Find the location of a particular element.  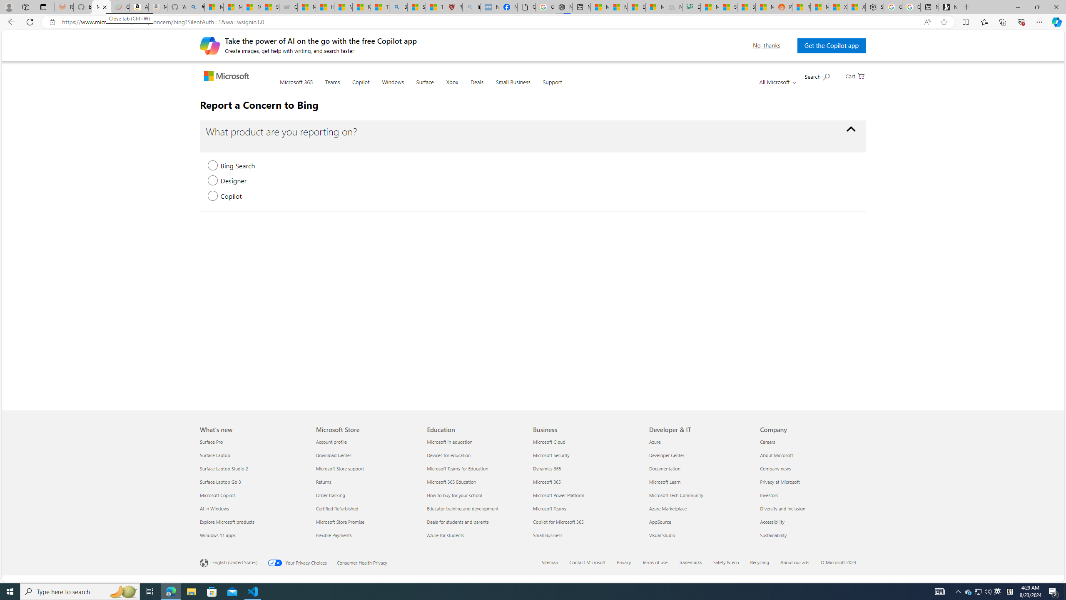

Search Microsoft.com is located at coordinates (817, 76).